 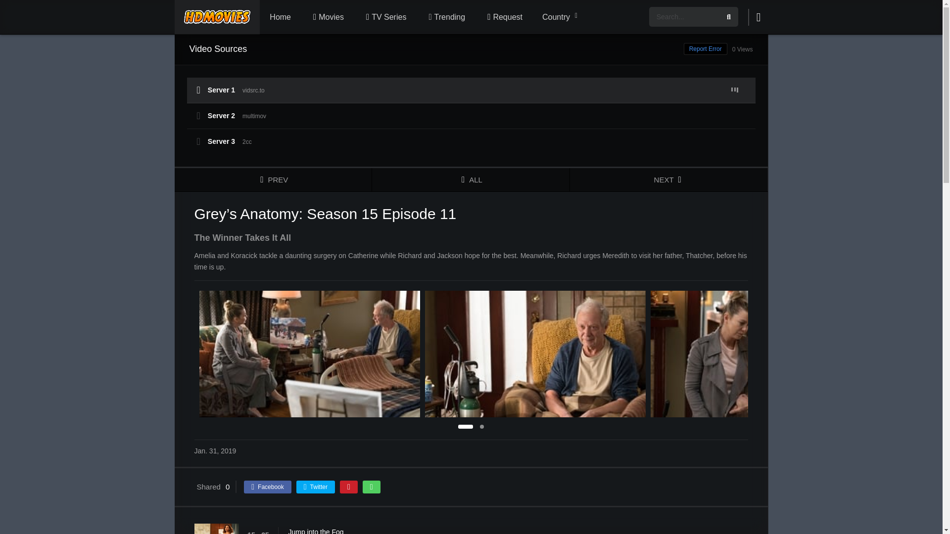 I want to click on Country, so click(x=559, y=17).